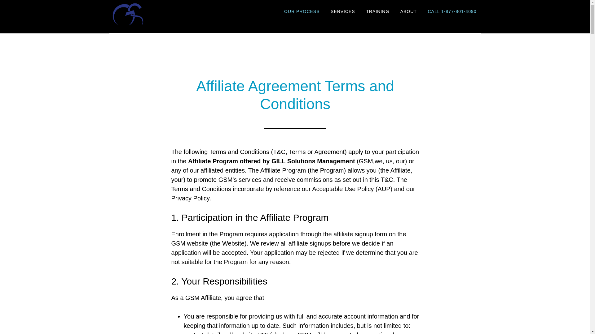  What do you see at coordinates (343, 12) in the screenshot?
I see `SERVICES` at bounding box center [343, 12].